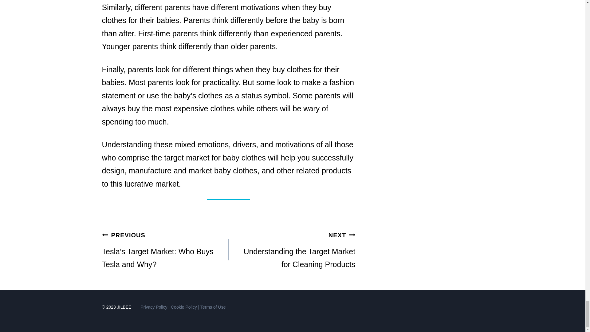  I want to click on Terms of Use, so click(213, 307).